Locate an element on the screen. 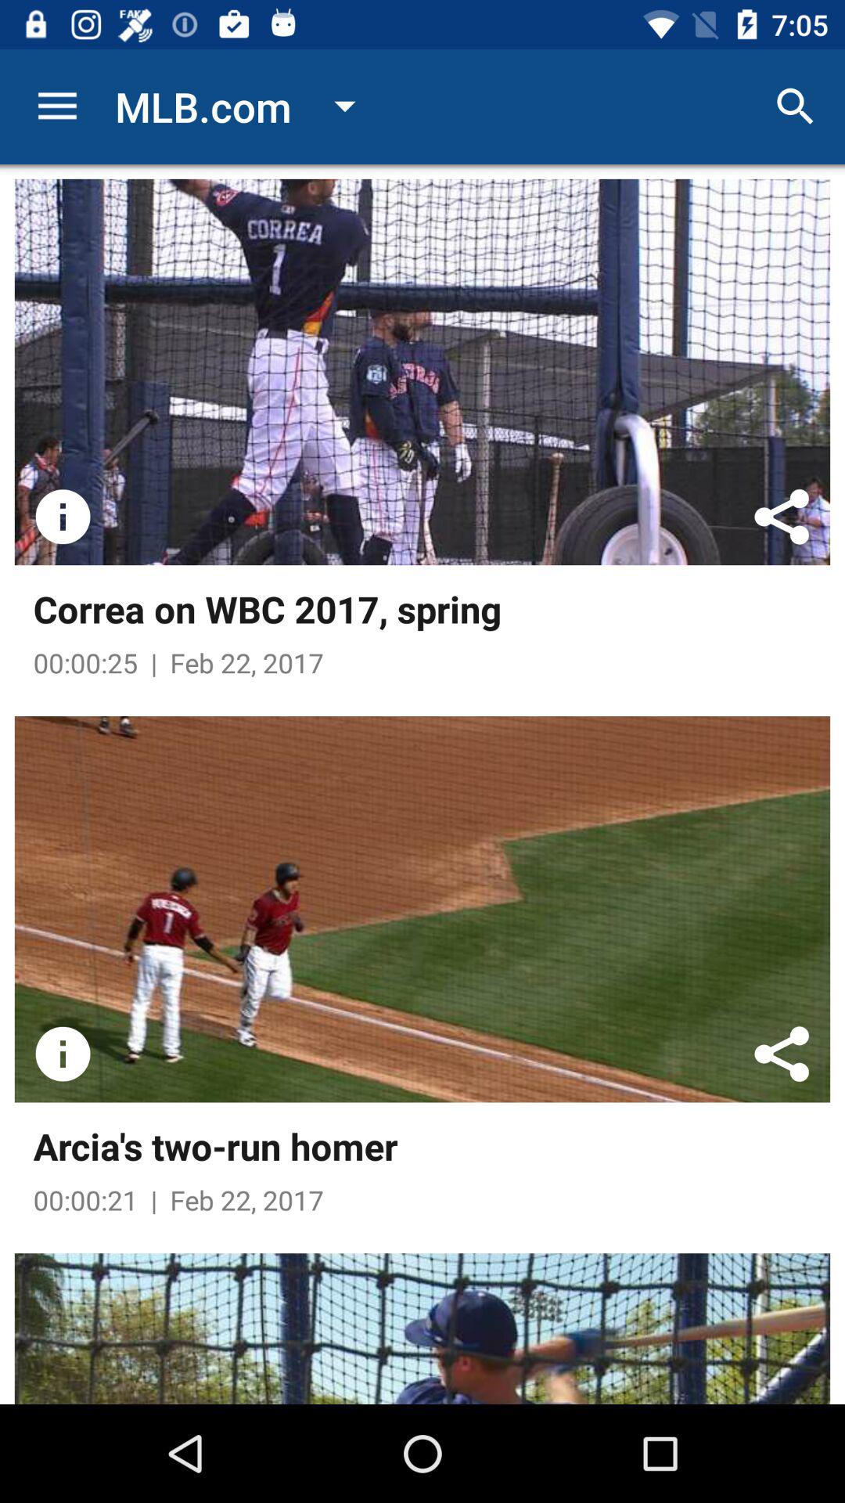  share the video is located at coordinates (782, 517).